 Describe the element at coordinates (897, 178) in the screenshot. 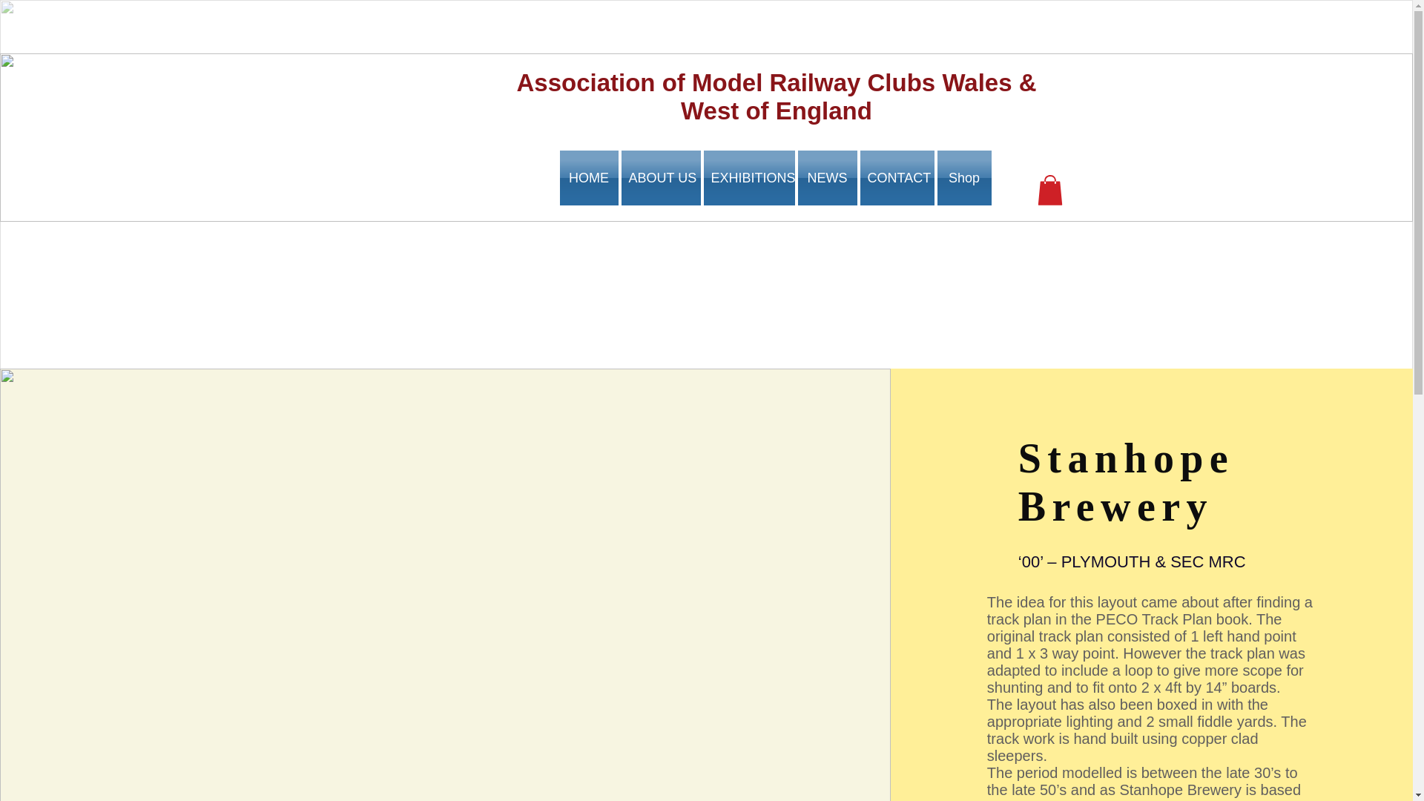

I see `CONTACT` at that location.